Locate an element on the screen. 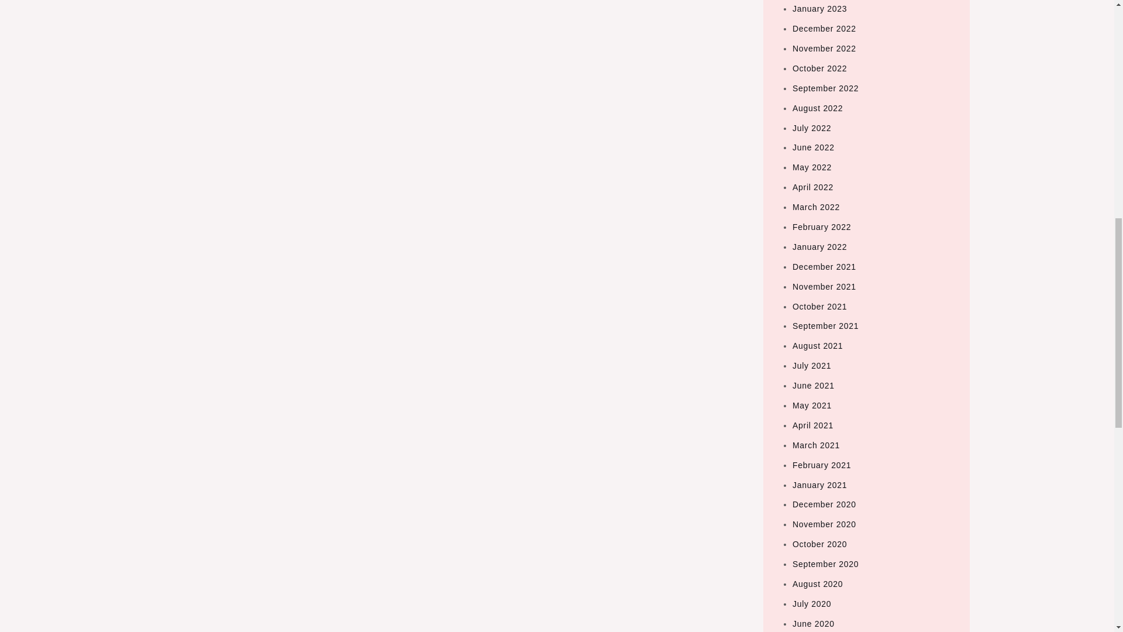 The image size is (1123, 632). November 2022 is located at coordinates (824, 48).